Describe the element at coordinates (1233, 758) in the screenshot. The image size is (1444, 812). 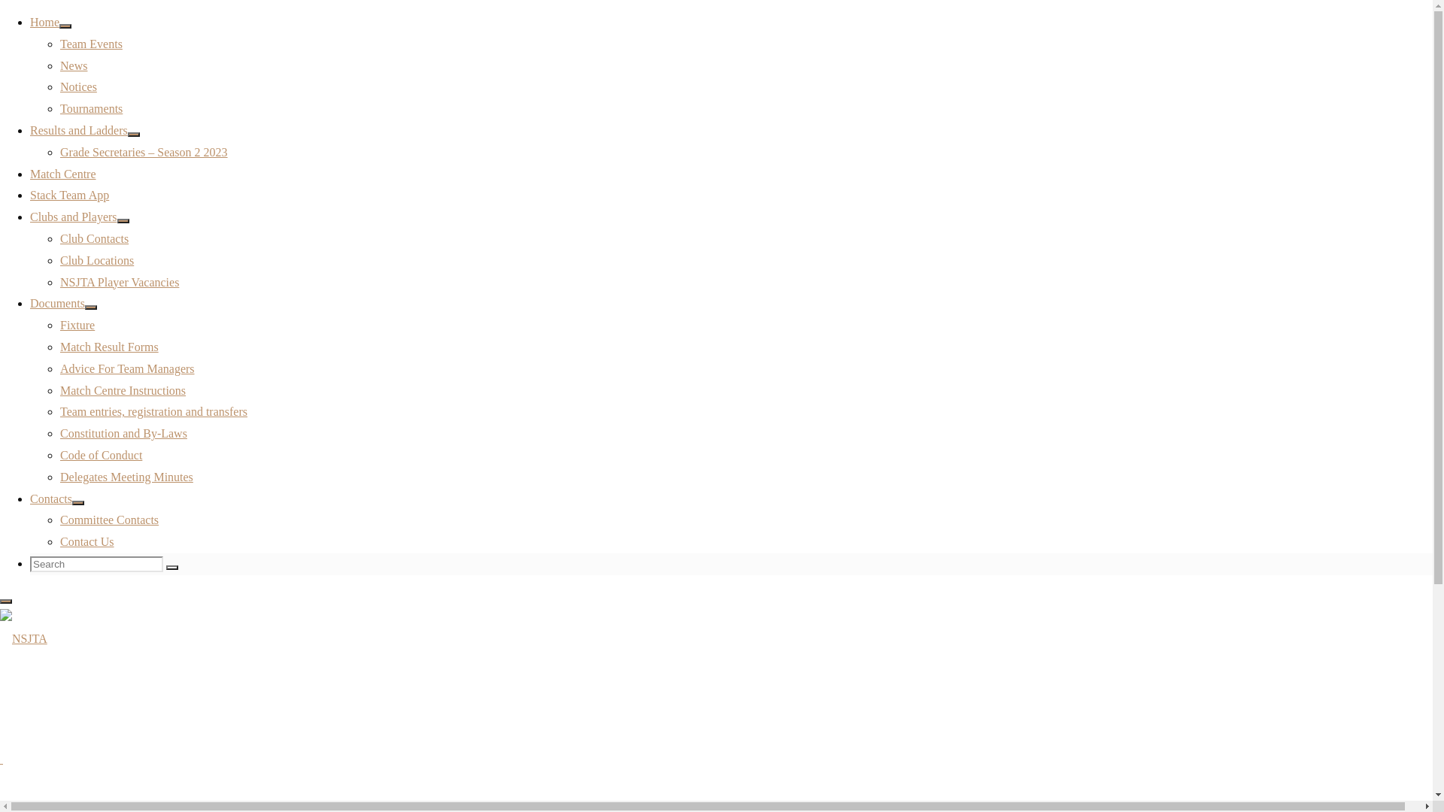
I see `Events` at that location.